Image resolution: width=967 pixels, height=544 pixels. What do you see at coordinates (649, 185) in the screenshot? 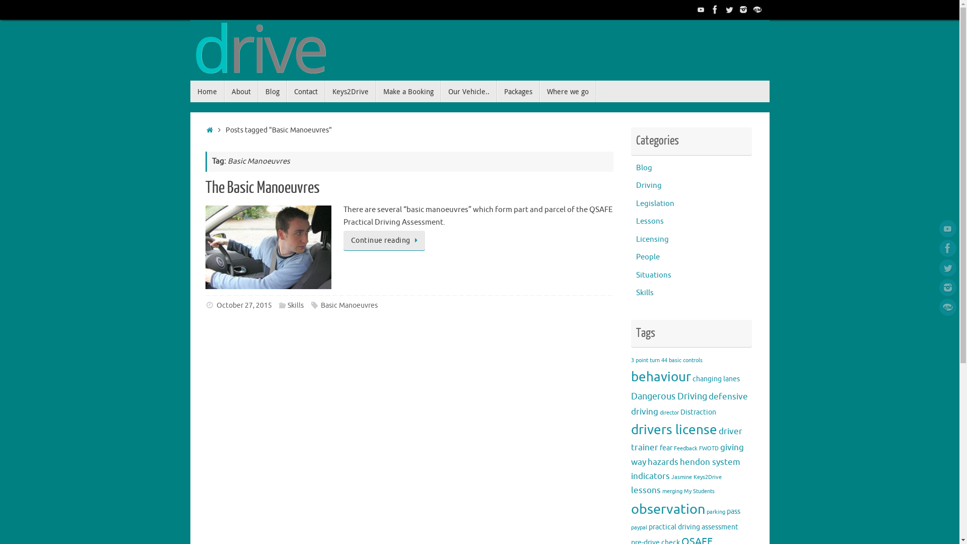
I see `Driving` at bounding box center [649, 185].